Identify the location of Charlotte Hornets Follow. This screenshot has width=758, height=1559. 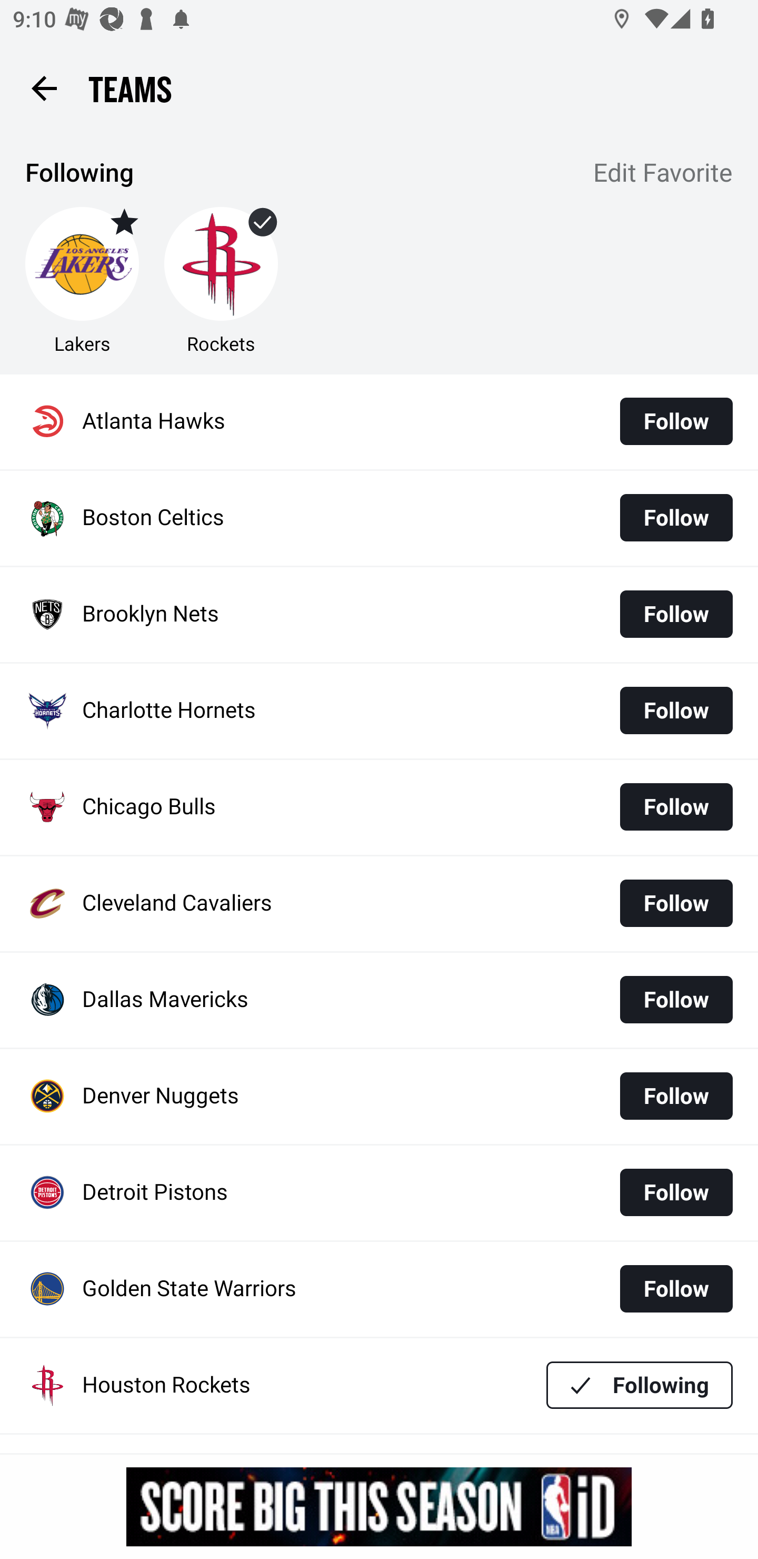
(379, 711).